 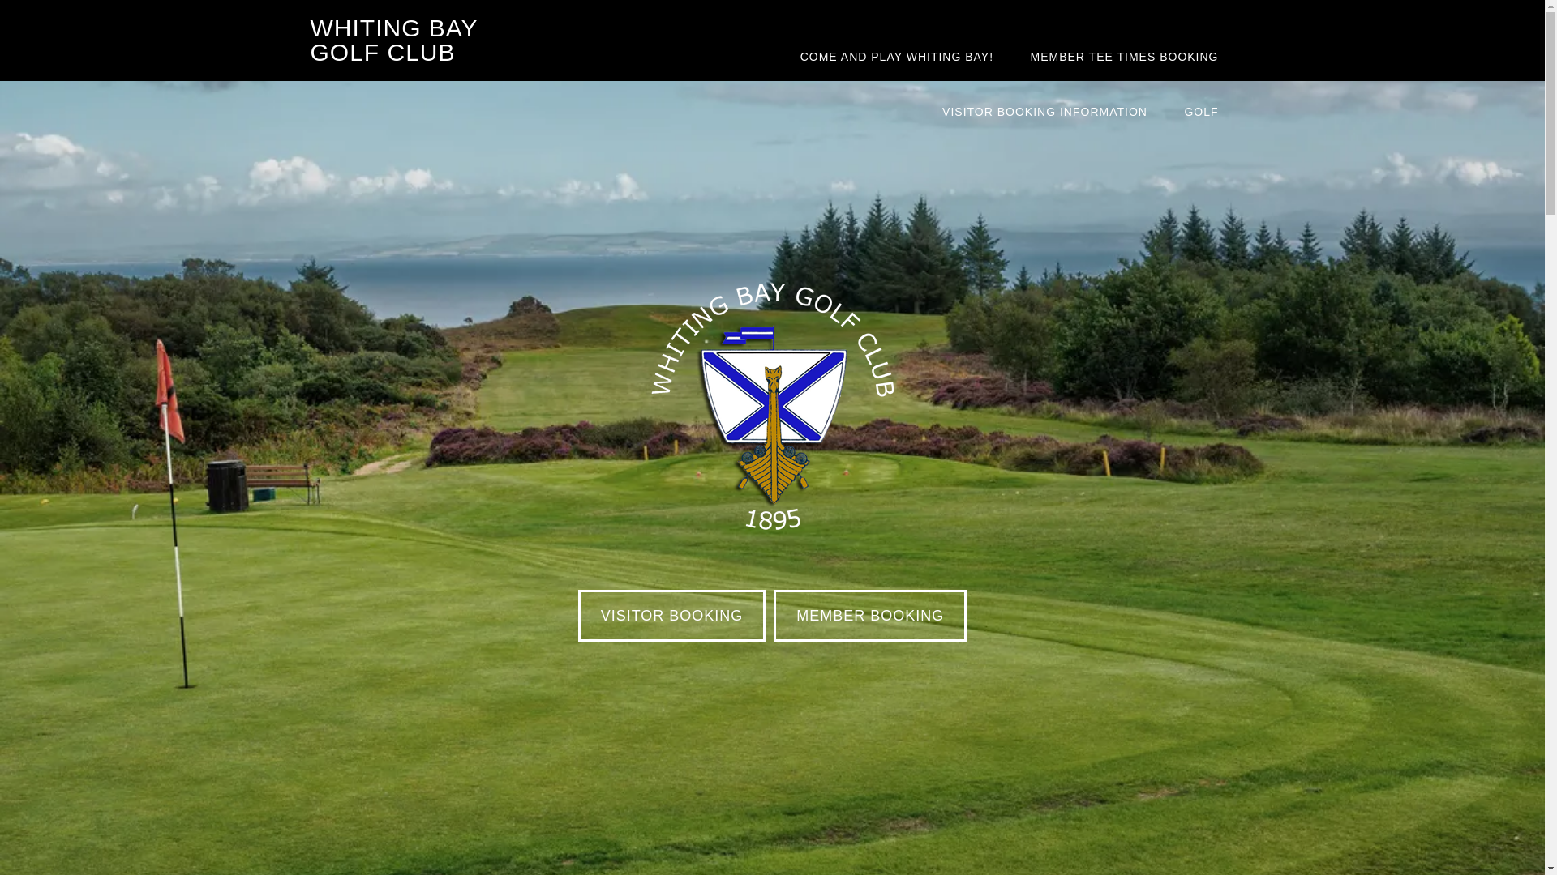 I want to click on MEMBER BOOKING, so click(x=870, y=615).